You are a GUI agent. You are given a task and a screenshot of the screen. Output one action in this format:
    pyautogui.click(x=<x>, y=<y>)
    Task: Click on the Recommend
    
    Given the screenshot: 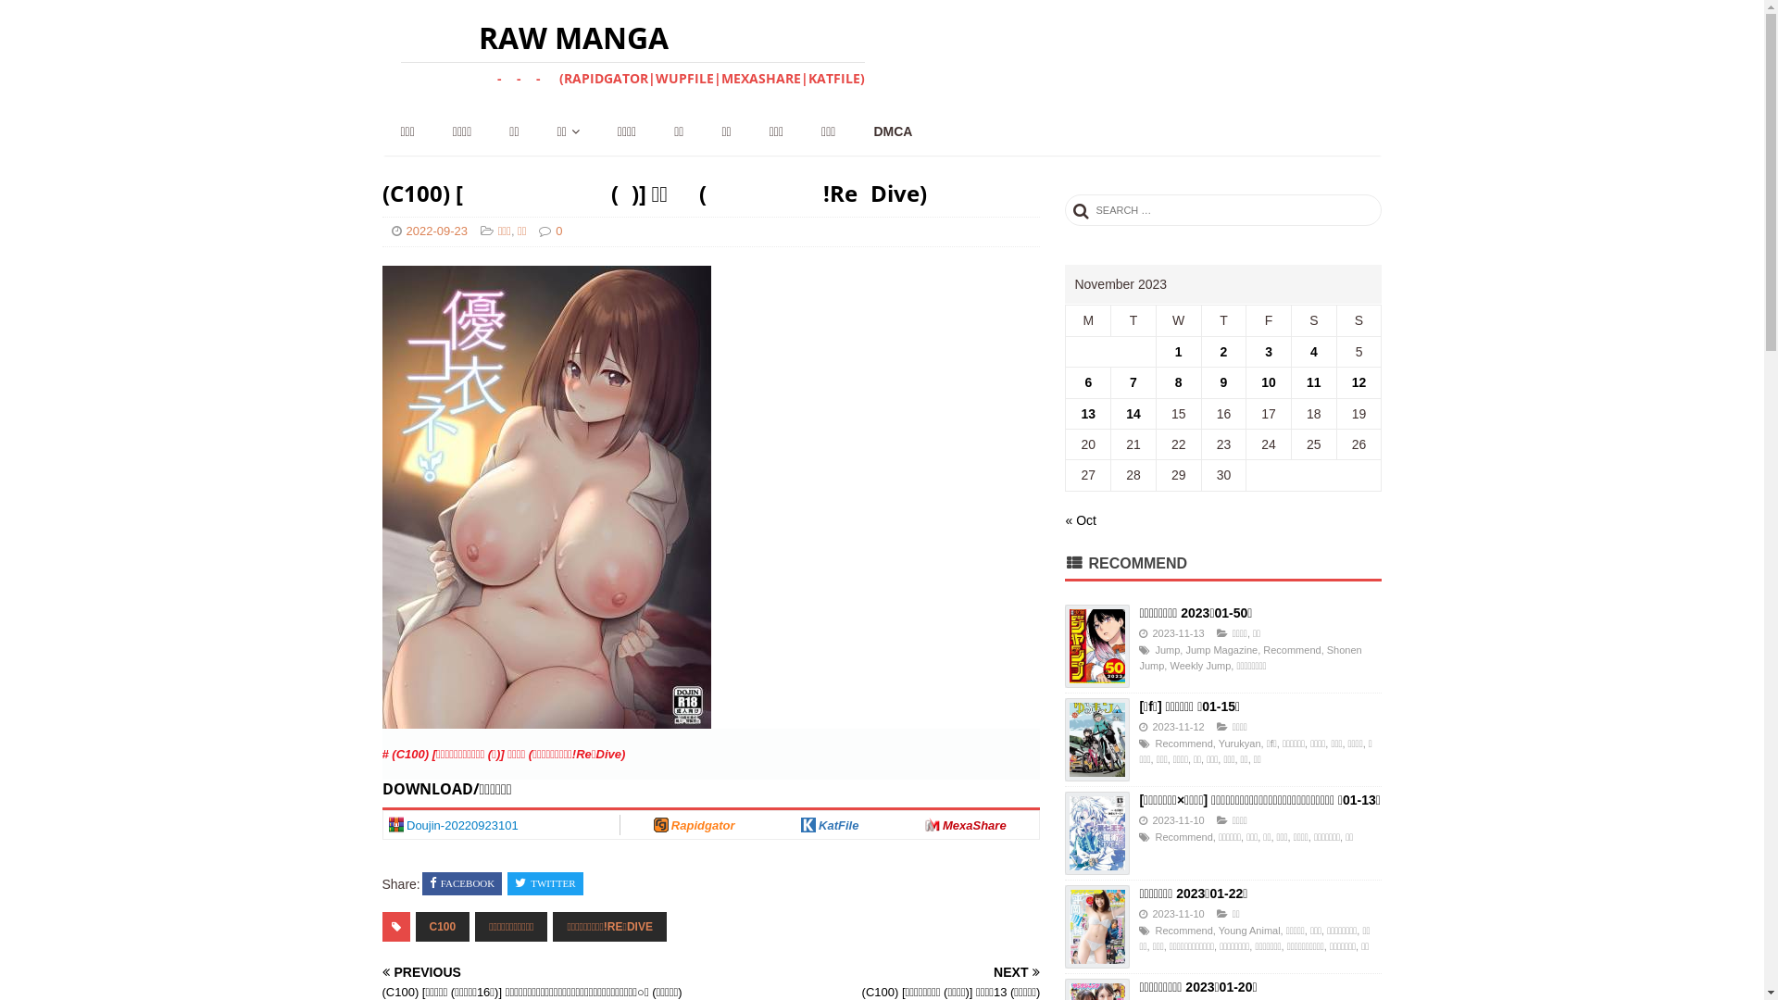 What is the action you would take?
    pyautogui.click(x=1183, y=837)
    